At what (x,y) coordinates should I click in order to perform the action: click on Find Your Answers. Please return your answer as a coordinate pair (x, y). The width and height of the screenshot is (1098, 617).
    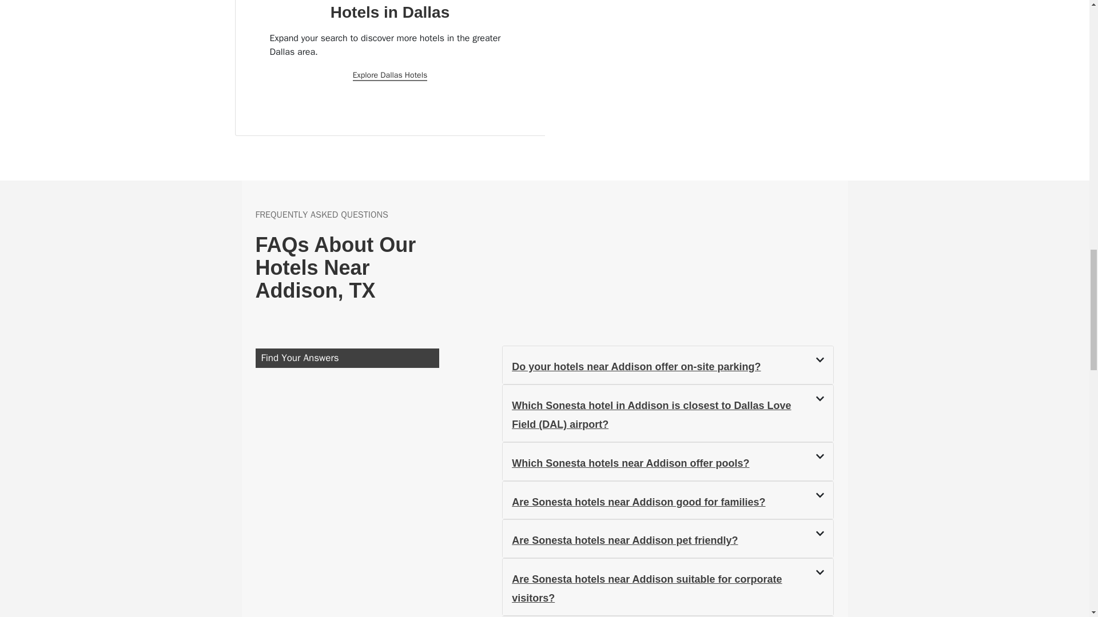
    Looking at the image, I should click on (347, 358).